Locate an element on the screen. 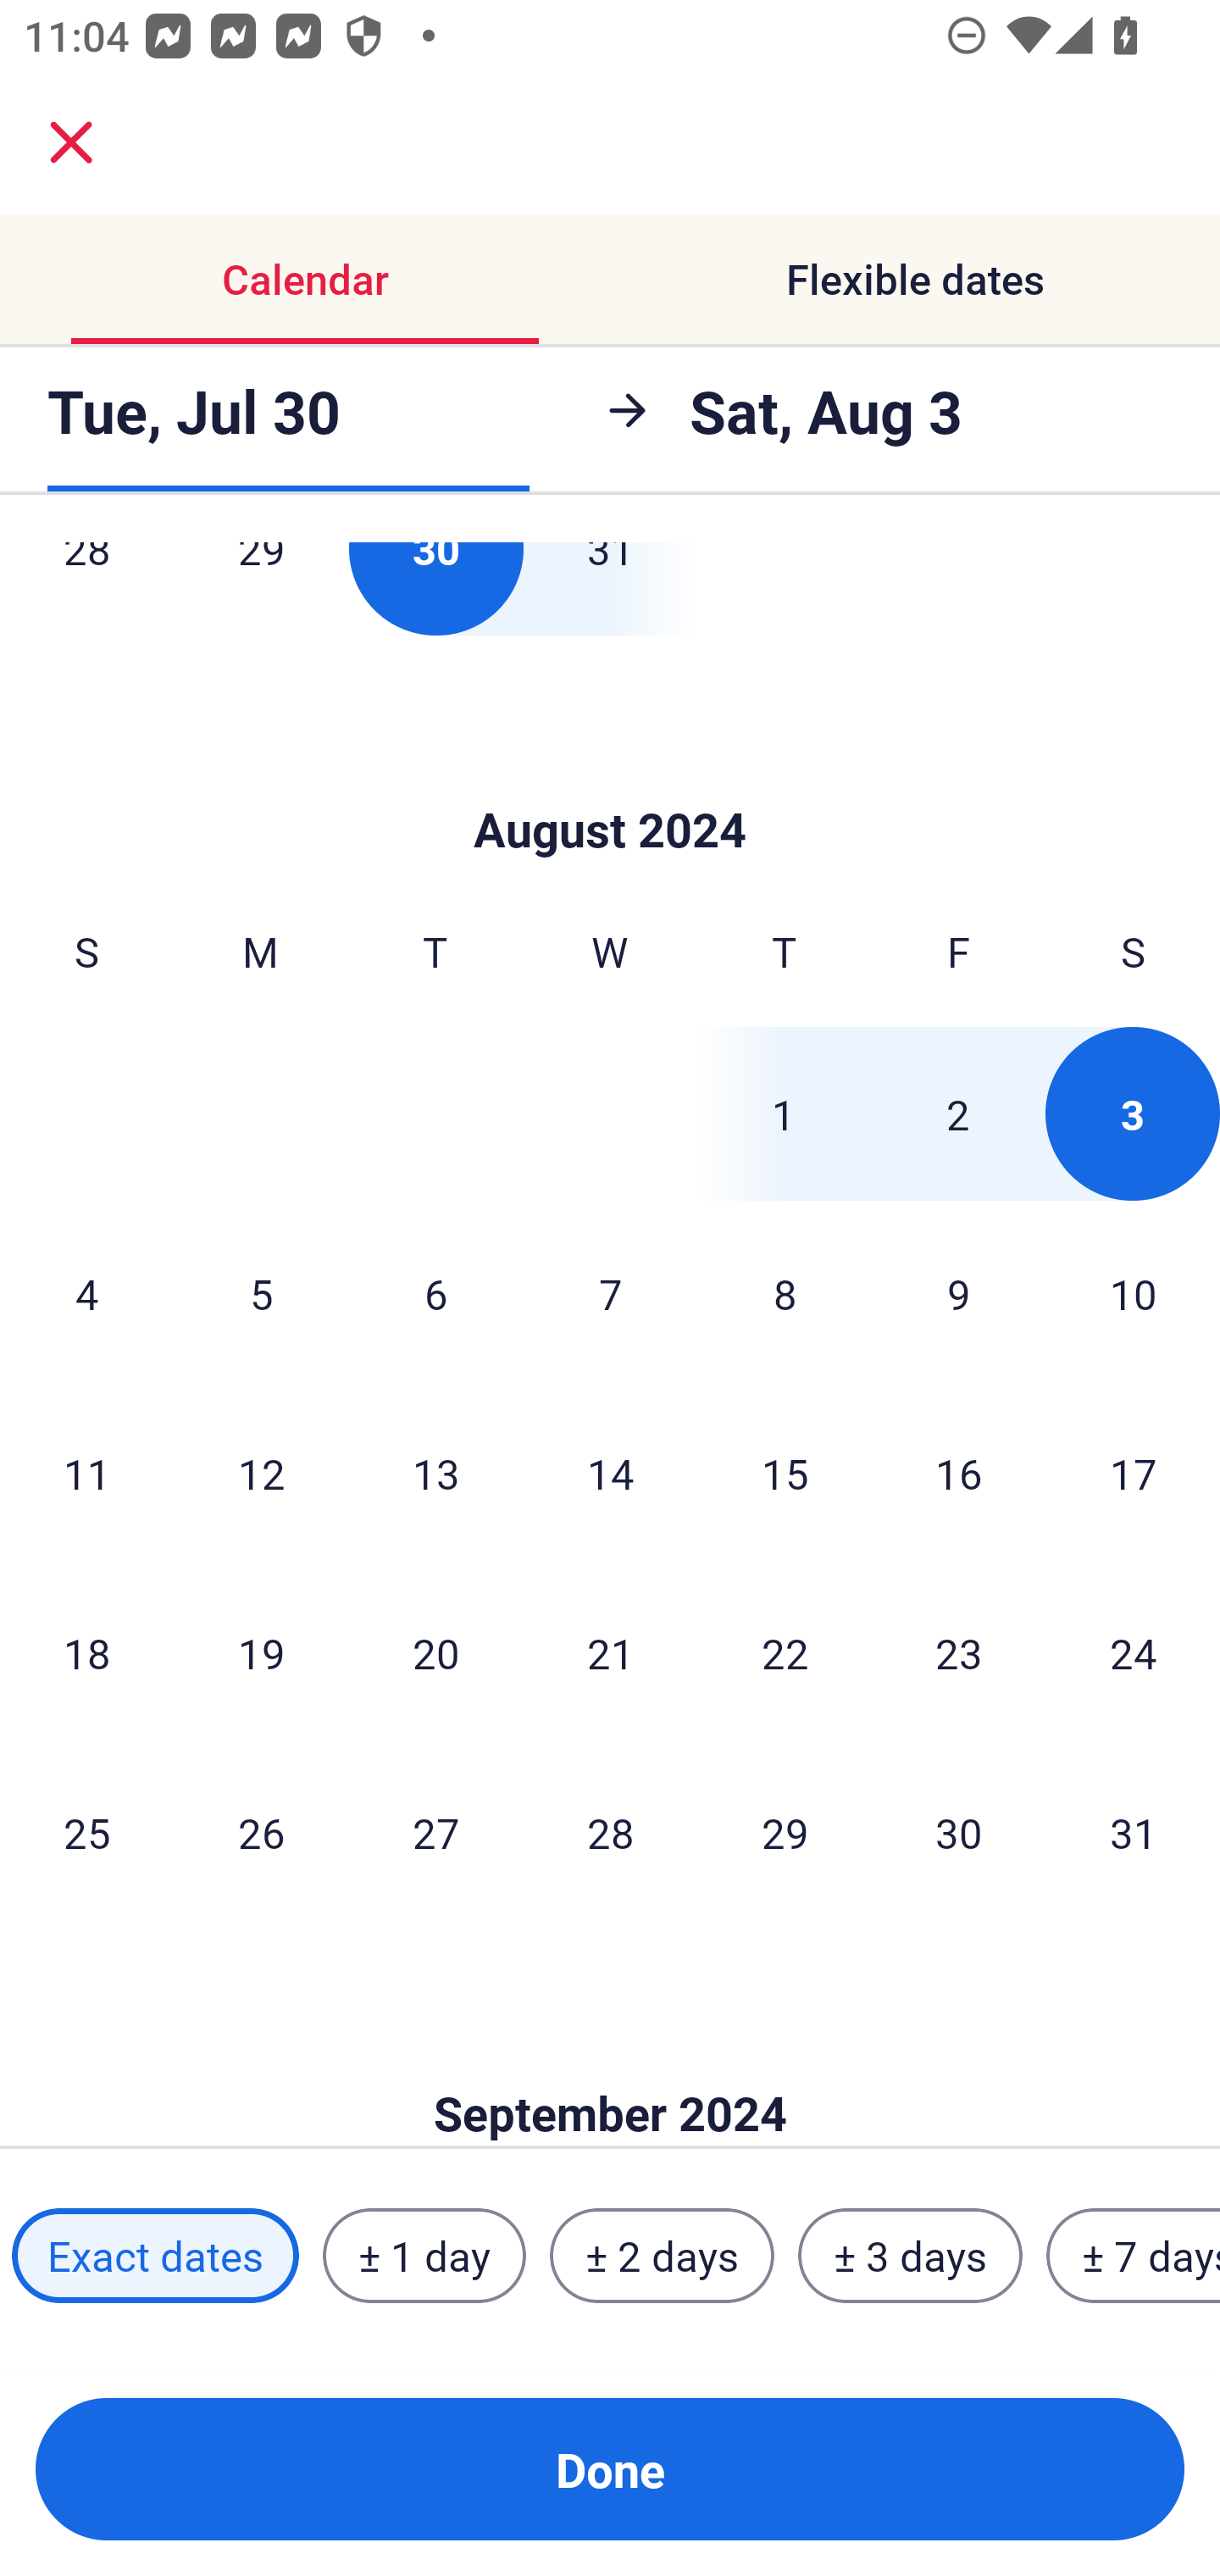  27 Tuesday, August 27, 2024 is located at coordinates (435, 1832).